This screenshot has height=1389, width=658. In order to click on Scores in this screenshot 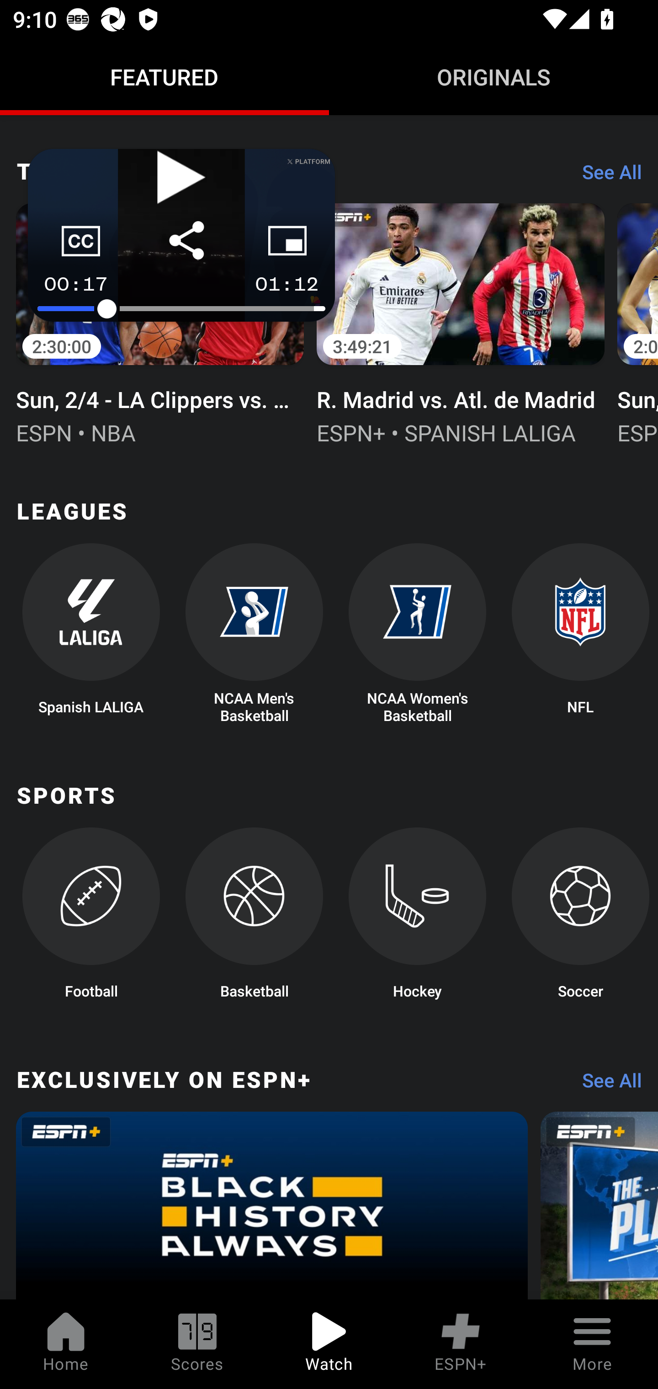, I will do `click(197, 1344)`.